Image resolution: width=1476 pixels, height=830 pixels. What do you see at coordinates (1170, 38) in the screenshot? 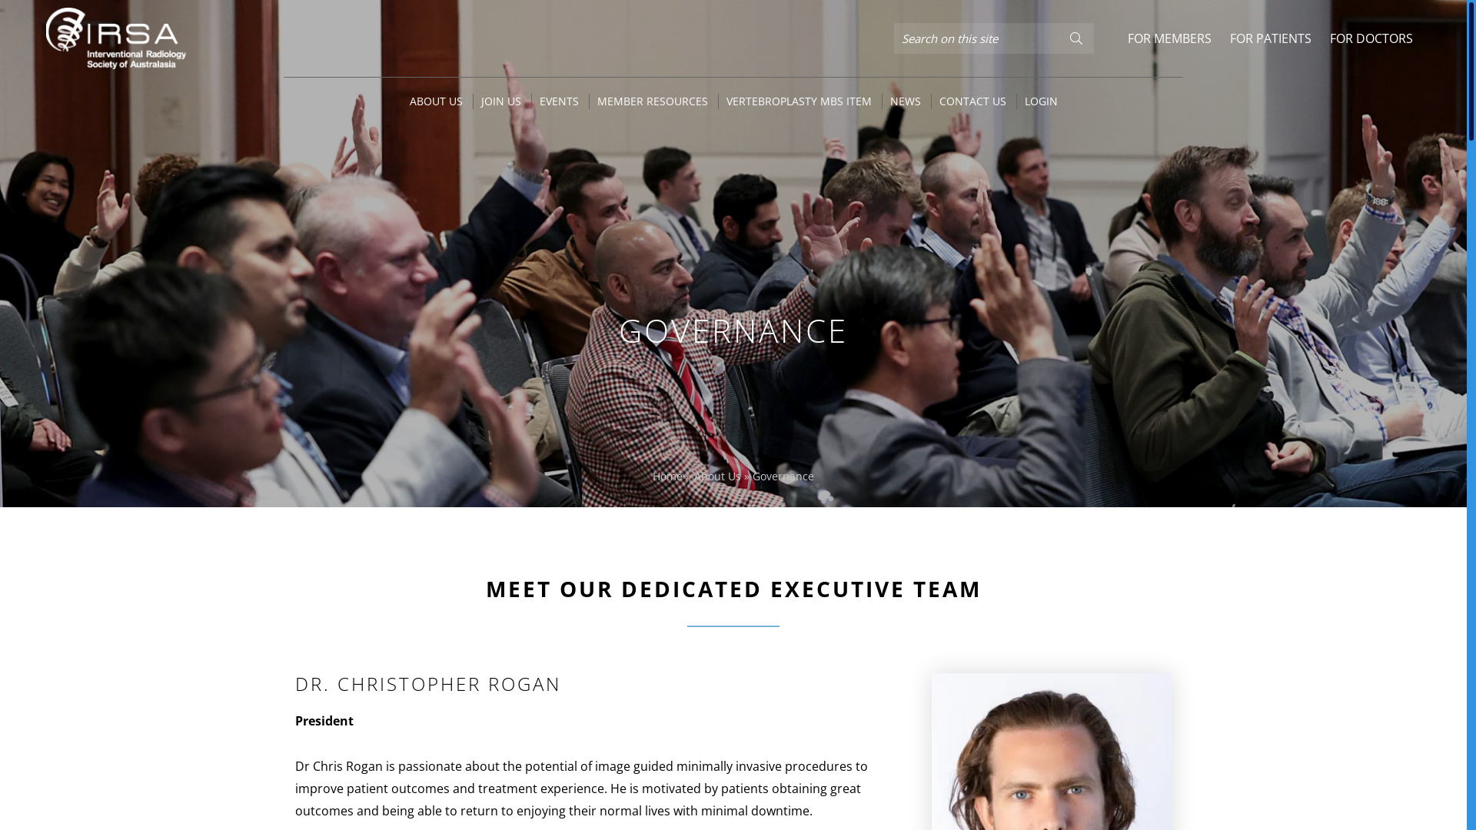
I see `FOR MEMBERS` at bounding box center [1170, 38].